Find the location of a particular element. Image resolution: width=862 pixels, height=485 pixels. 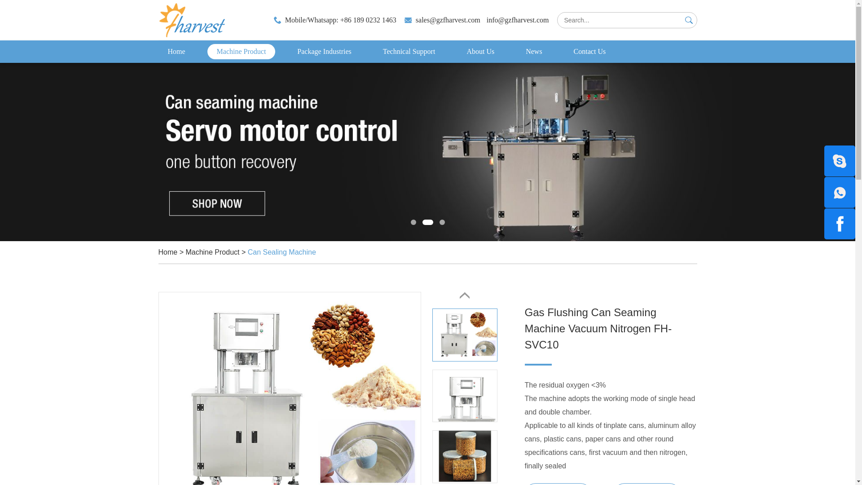

Package Industries is located at coordinates (324, 51).